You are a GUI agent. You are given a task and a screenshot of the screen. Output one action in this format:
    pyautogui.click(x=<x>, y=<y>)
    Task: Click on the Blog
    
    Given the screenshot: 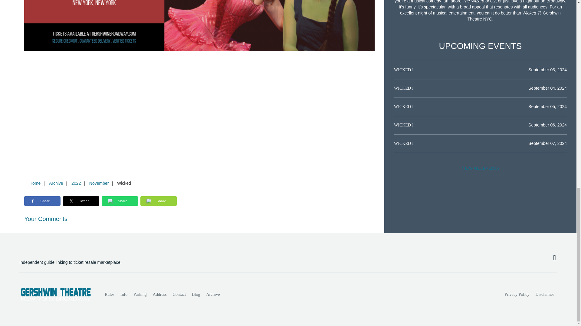 What is the action you would take?
    pyautogui.click(x=196, y=294)
    